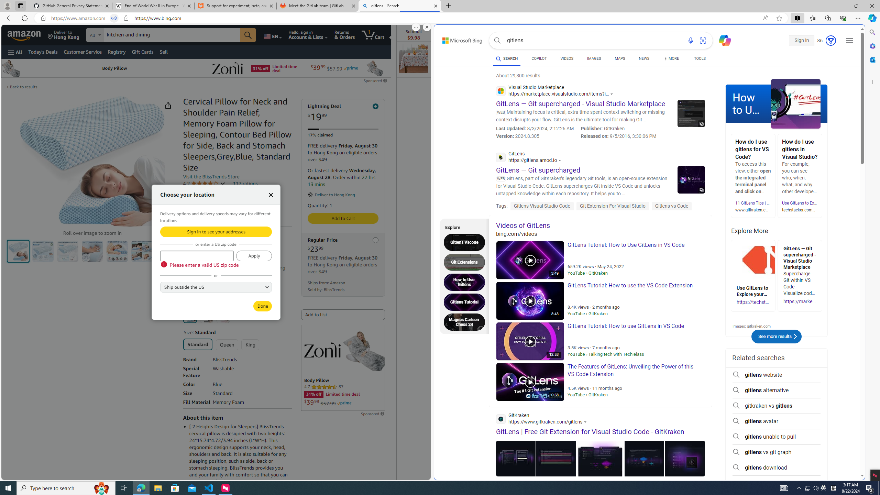 The width and height of the screenshot is (880, 495). Describe the element at coordinates (114, 18) in the screenshot. I see `Tabs in split screen` at that location.